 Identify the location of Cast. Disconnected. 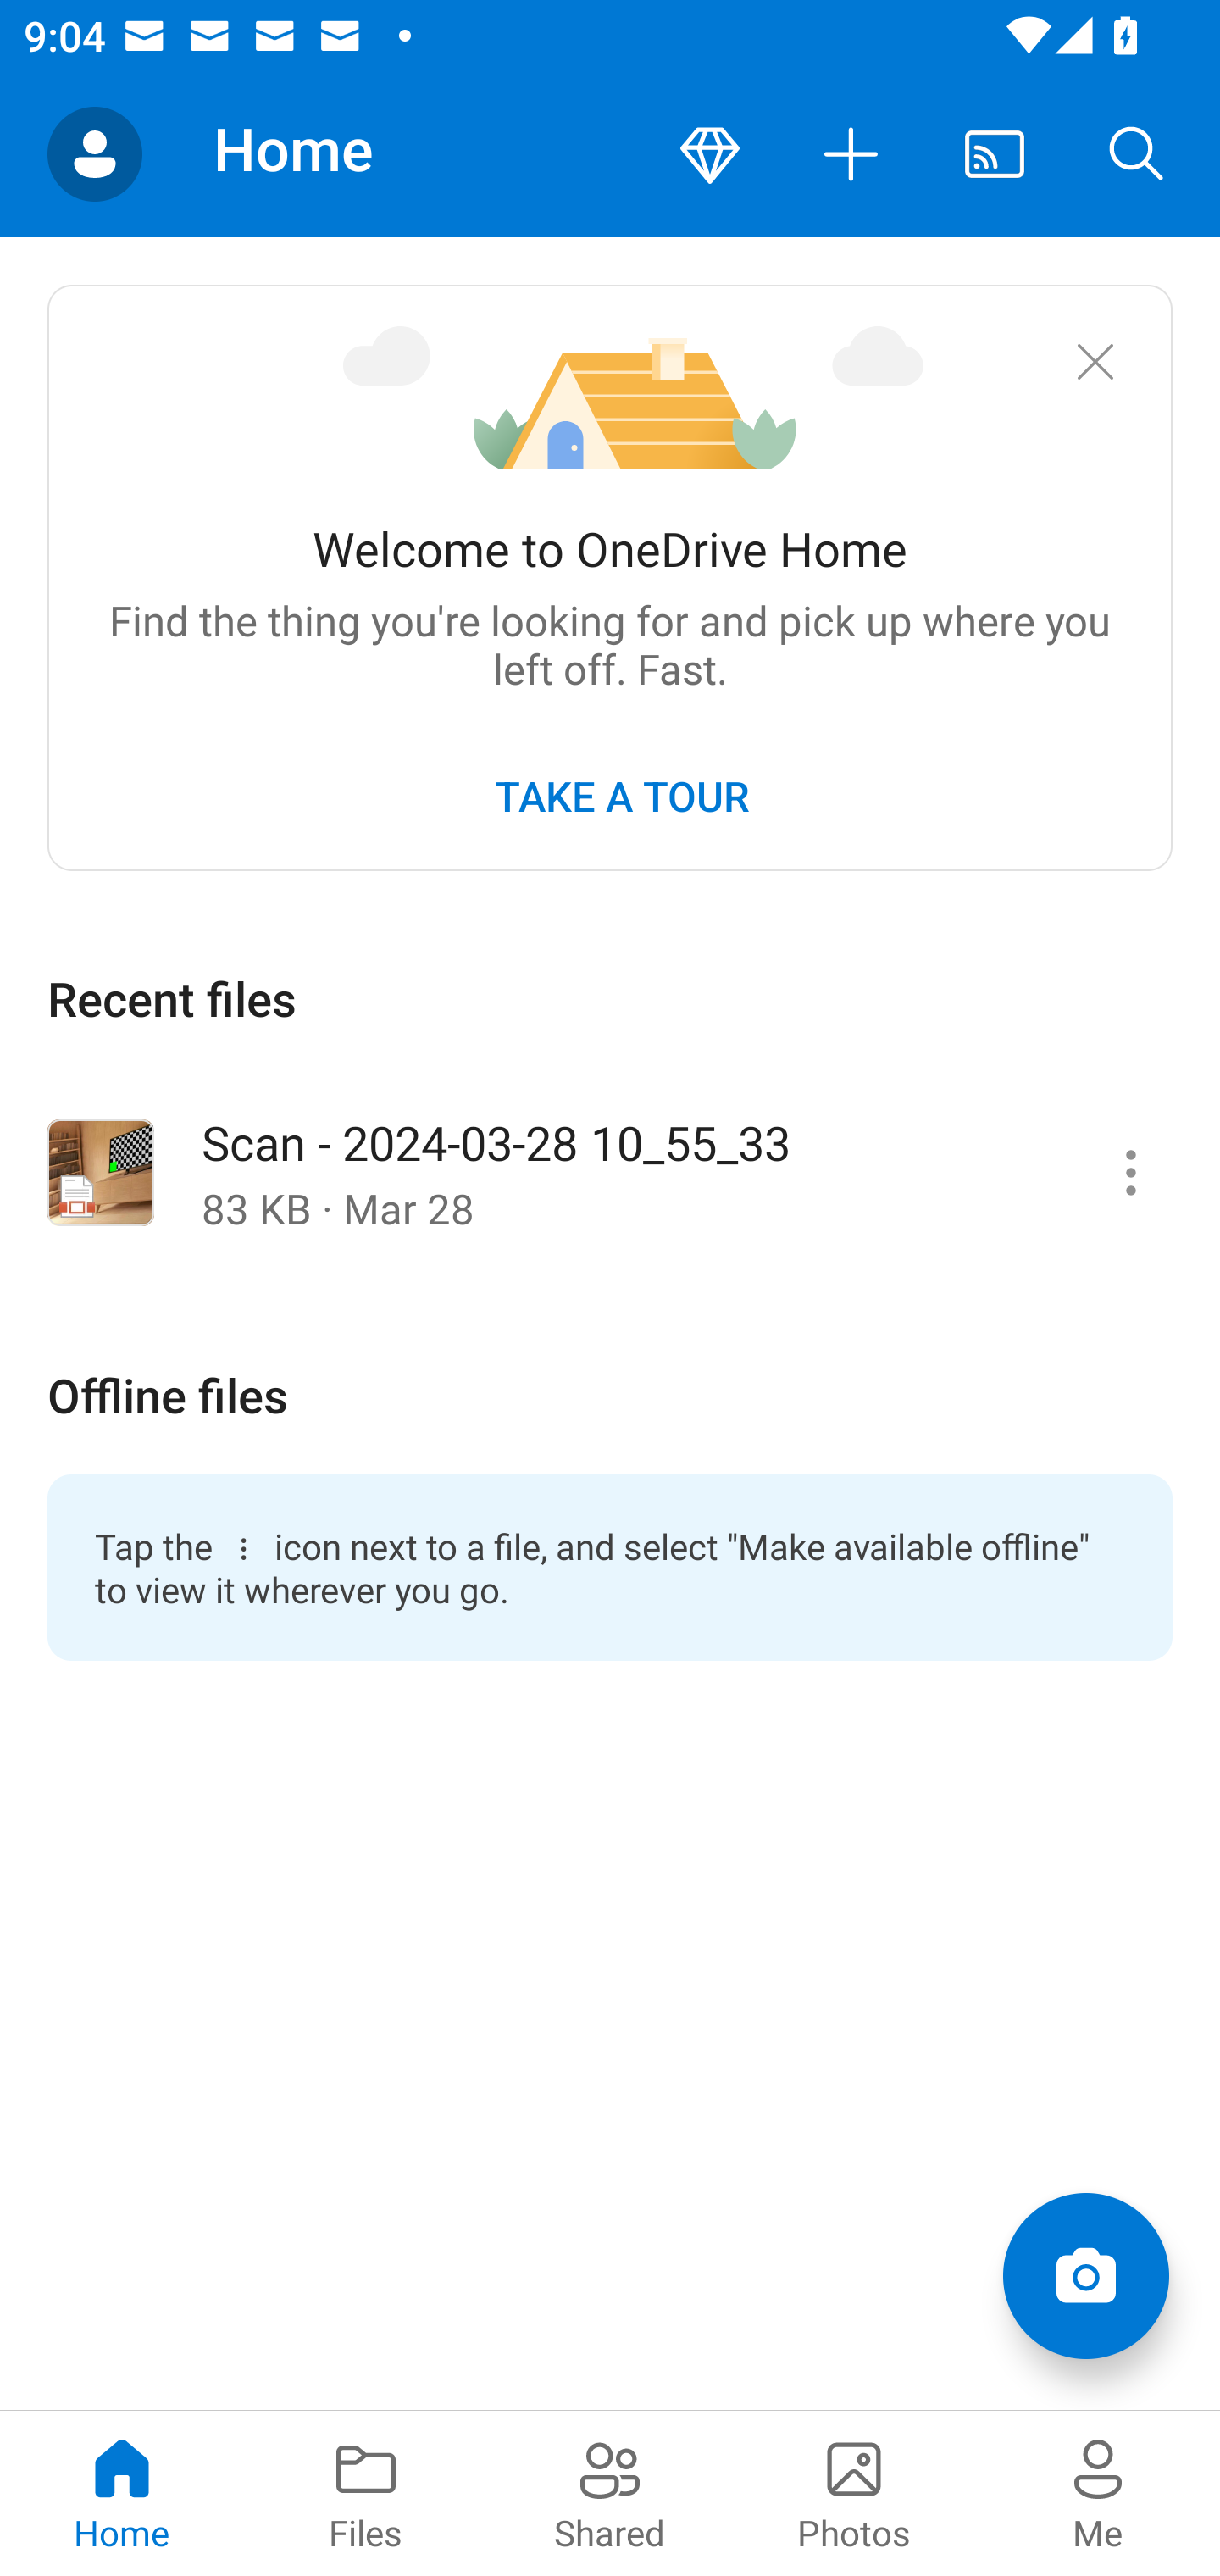
(995, 154).